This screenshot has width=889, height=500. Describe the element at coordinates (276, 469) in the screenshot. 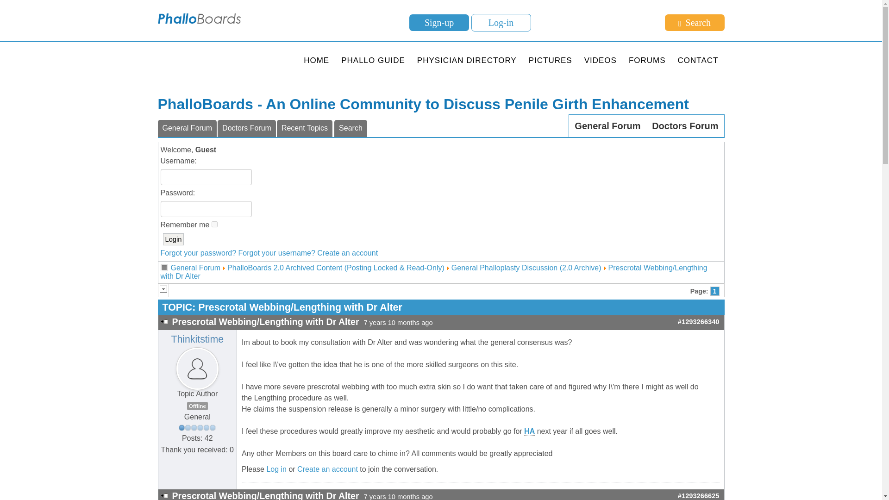

I see `Log in` at that location.